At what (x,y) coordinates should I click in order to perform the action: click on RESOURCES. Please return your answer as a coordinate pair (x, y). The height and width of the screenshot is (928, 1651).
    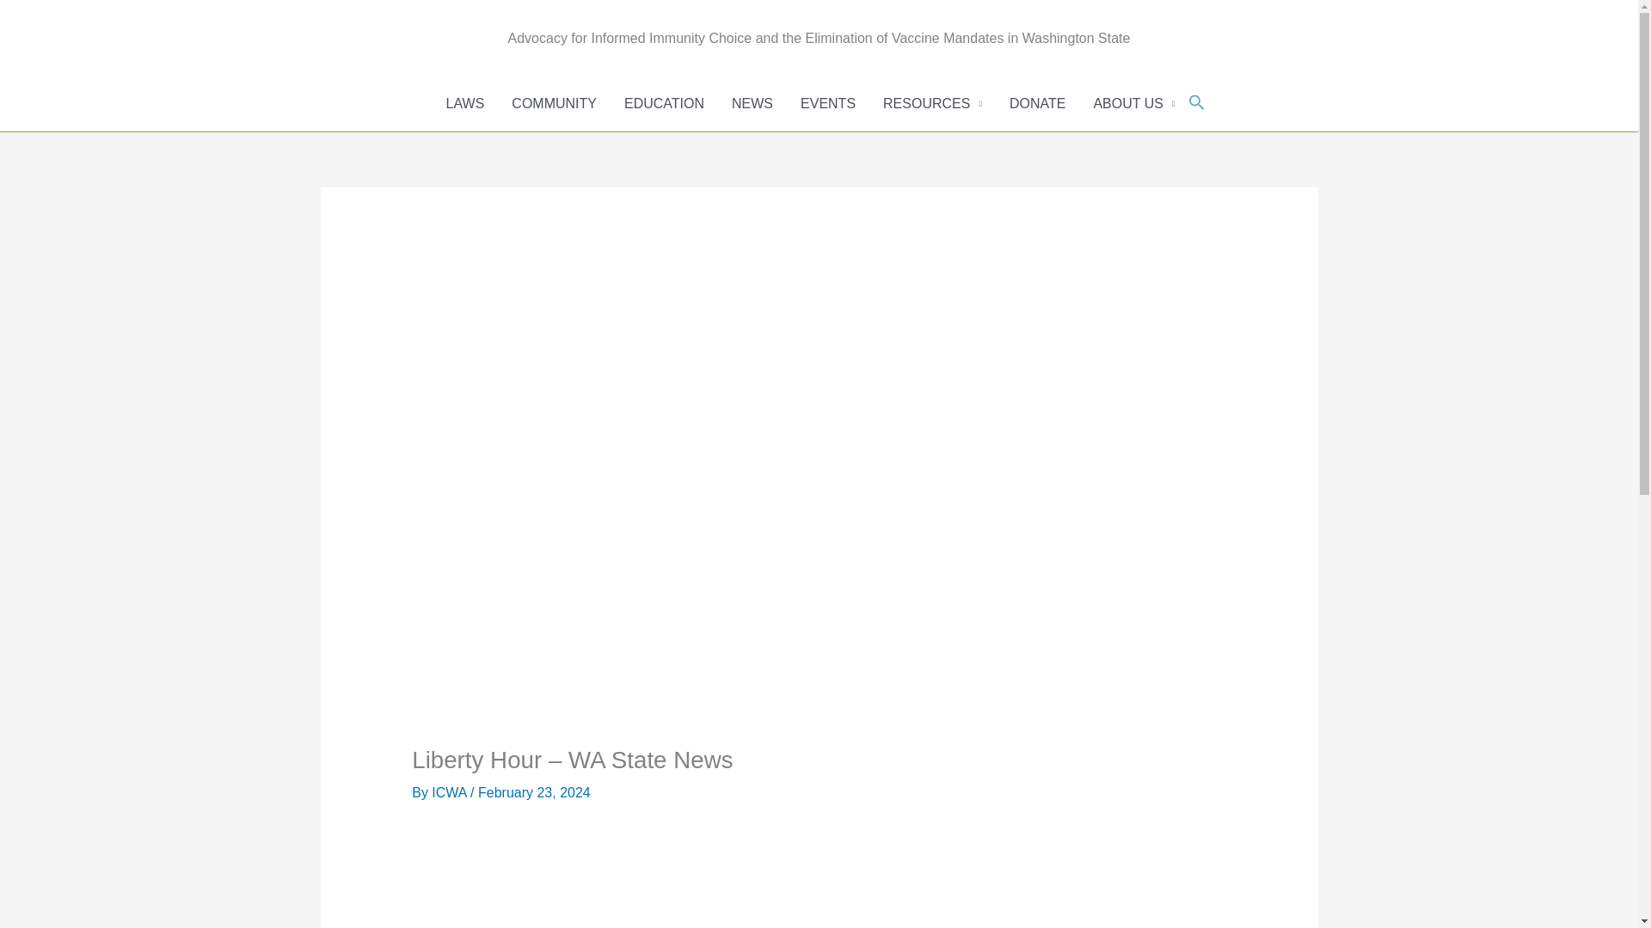
    Looking at the image, I should click on (932, 103).